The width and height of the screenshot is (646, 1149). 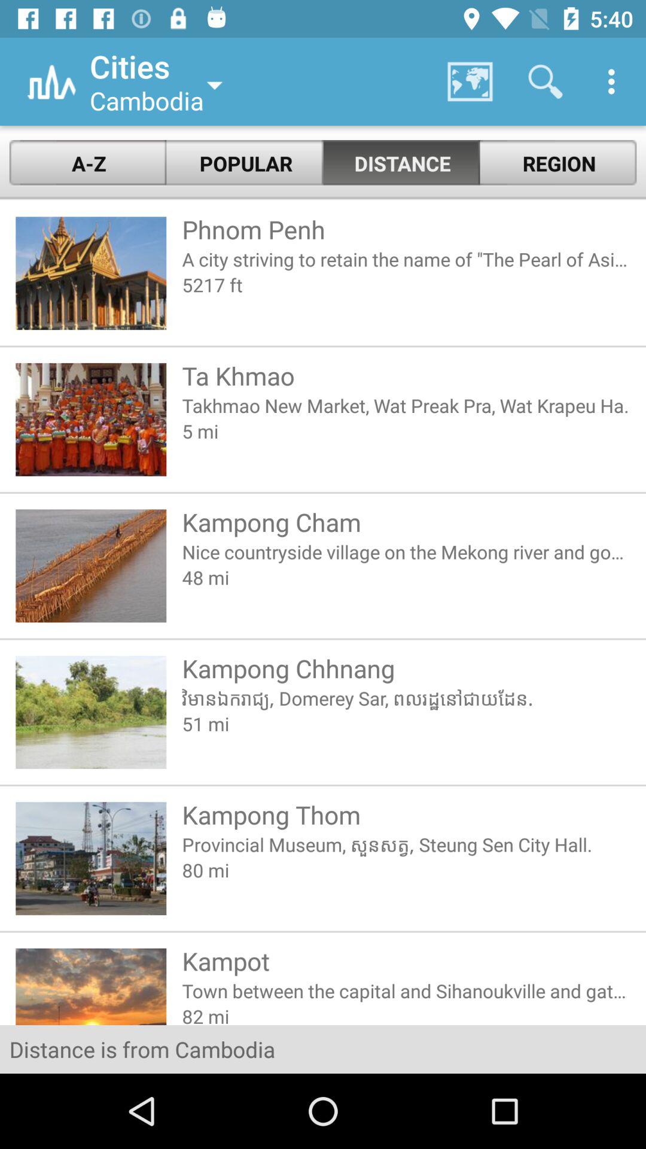 What do you see at coordinates (558, 163) in the screenshot?
I see `choose the region icon` at bounding box center [558, 163].